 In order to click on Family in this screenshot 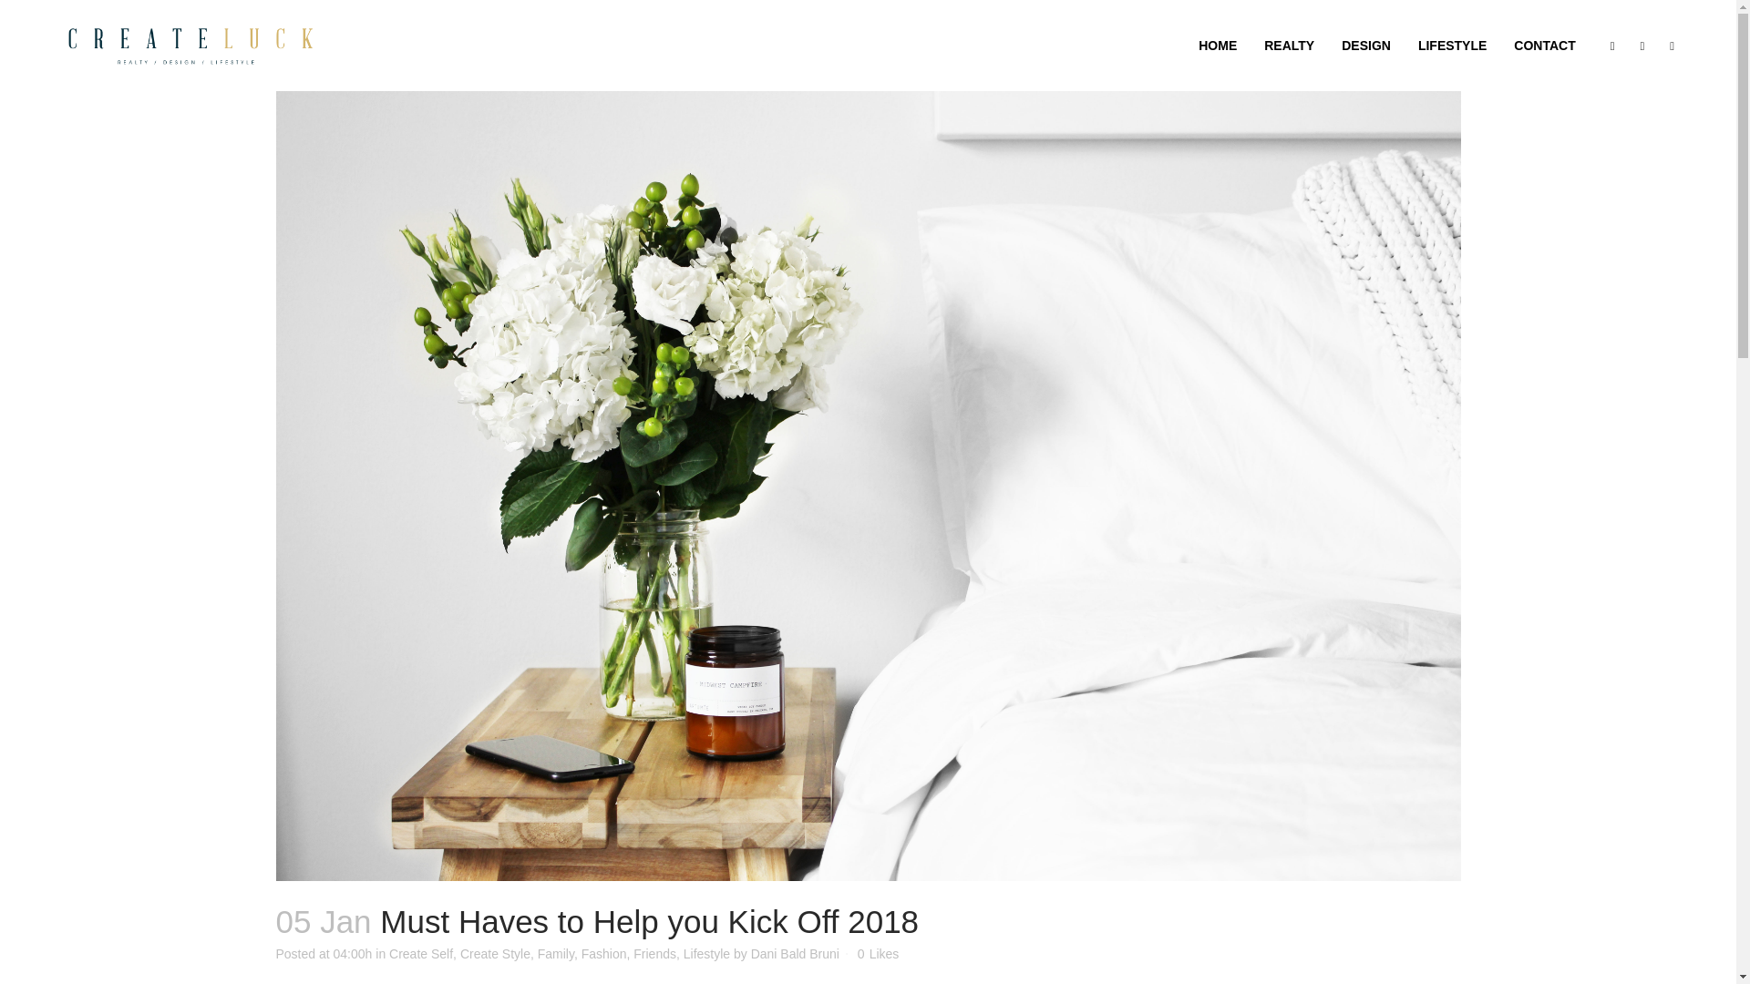, I will do `click(555, 953)`.